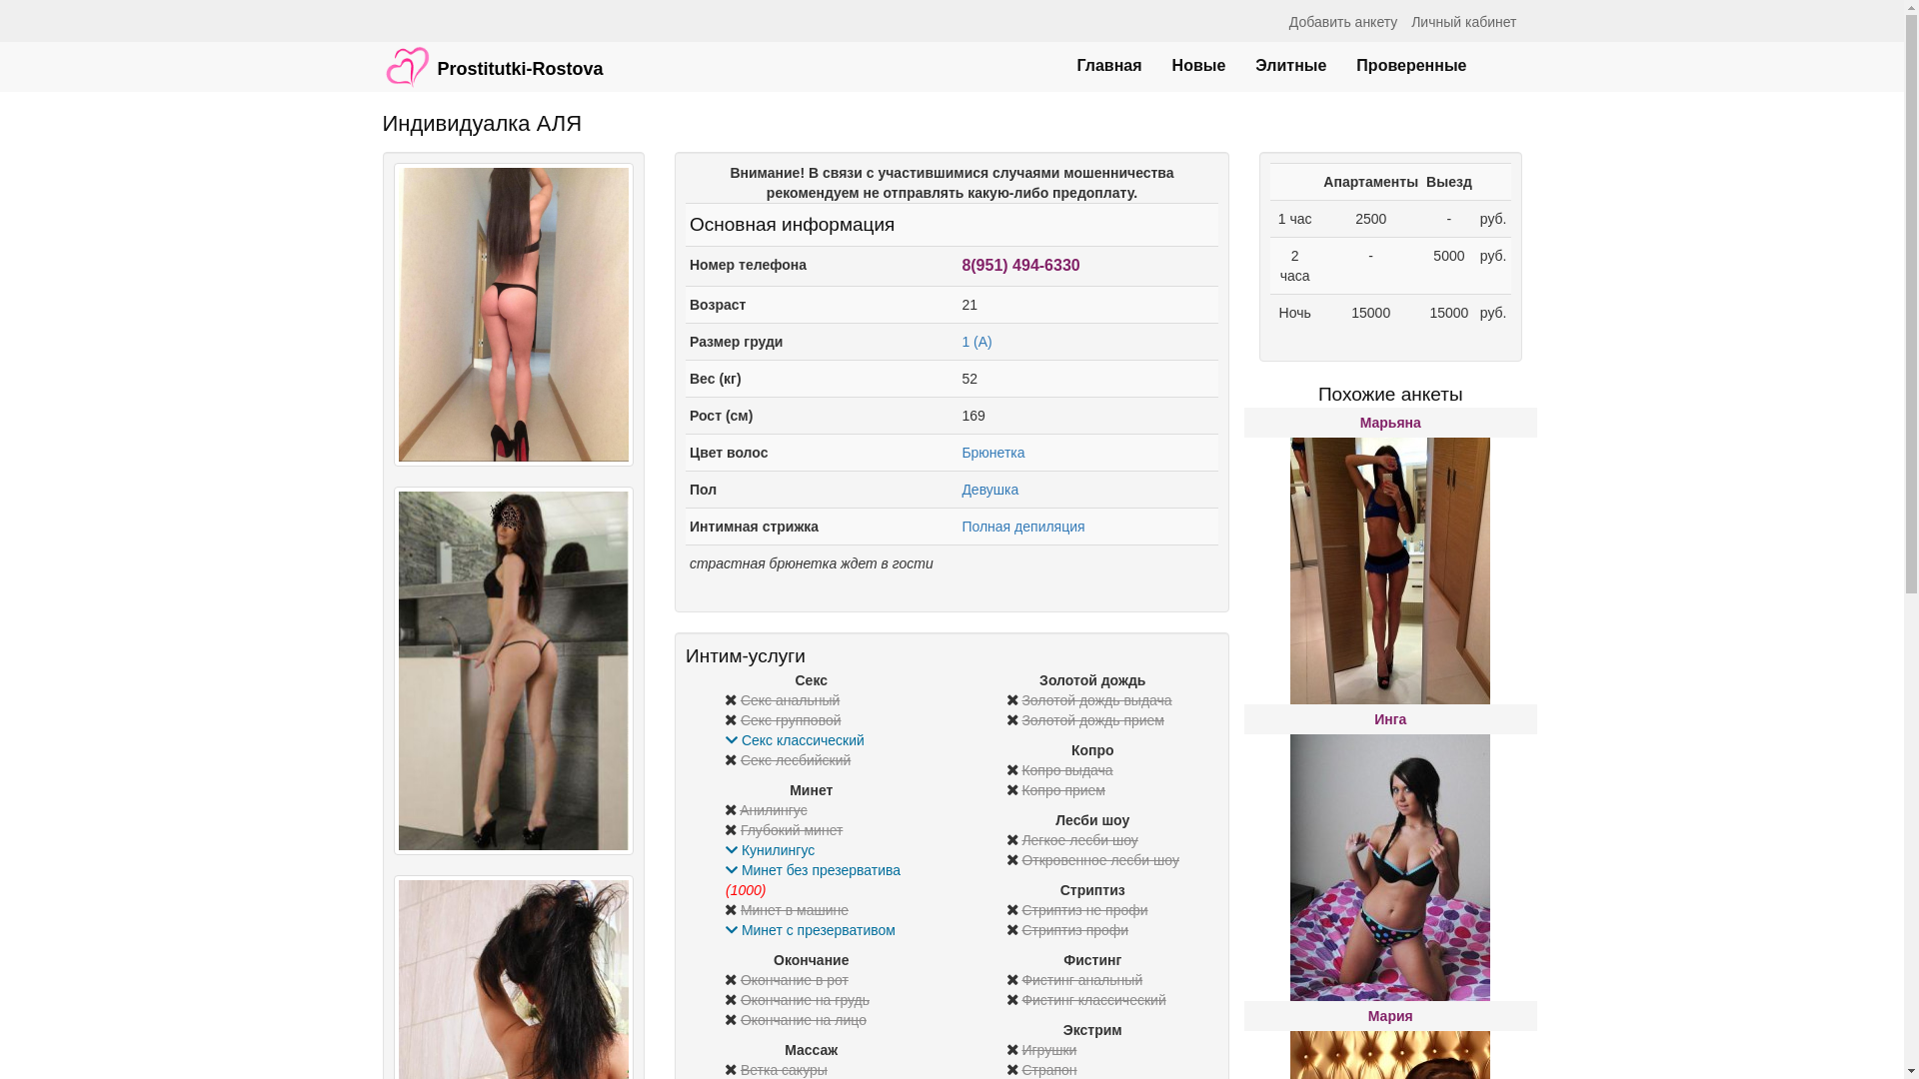  Describe the element at coordinates (976, 342) in the screenshot. I see `1 (A)` at that location.